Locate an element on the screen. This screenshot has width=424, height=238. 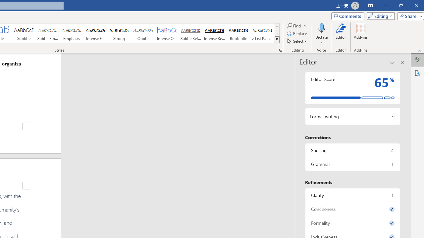
Intense Reference is located at coordinates (214, 33).